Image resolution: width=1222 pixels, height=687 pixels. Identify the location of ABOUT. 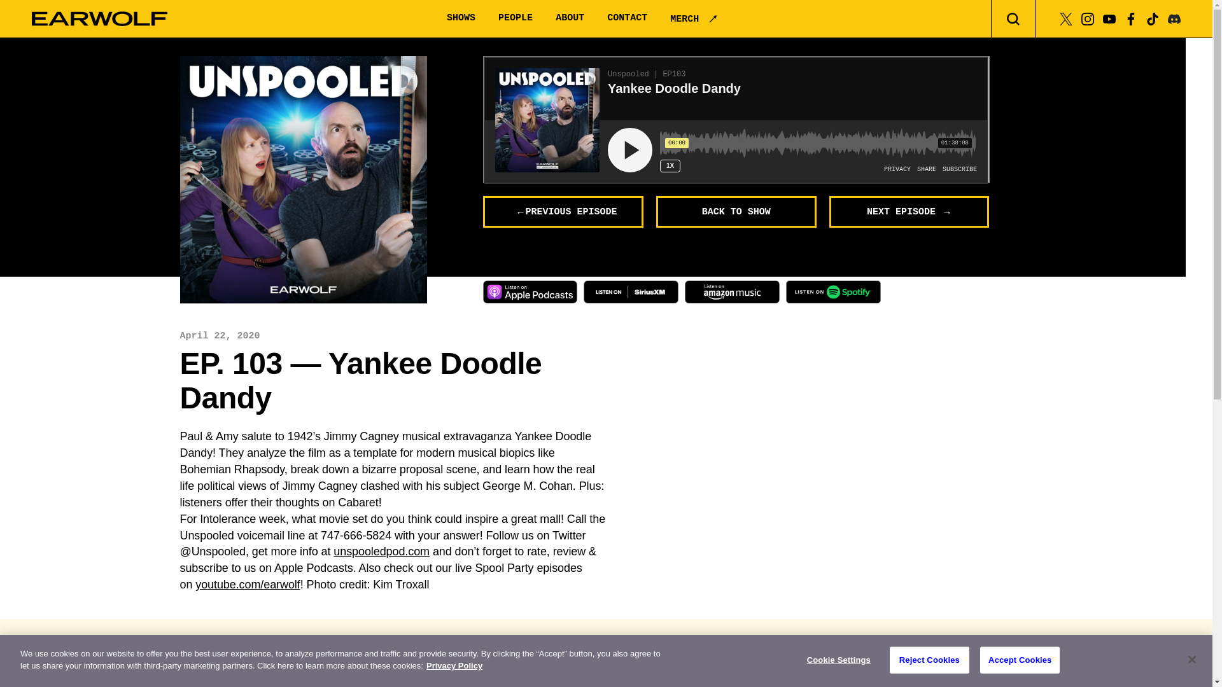
(570, 18).